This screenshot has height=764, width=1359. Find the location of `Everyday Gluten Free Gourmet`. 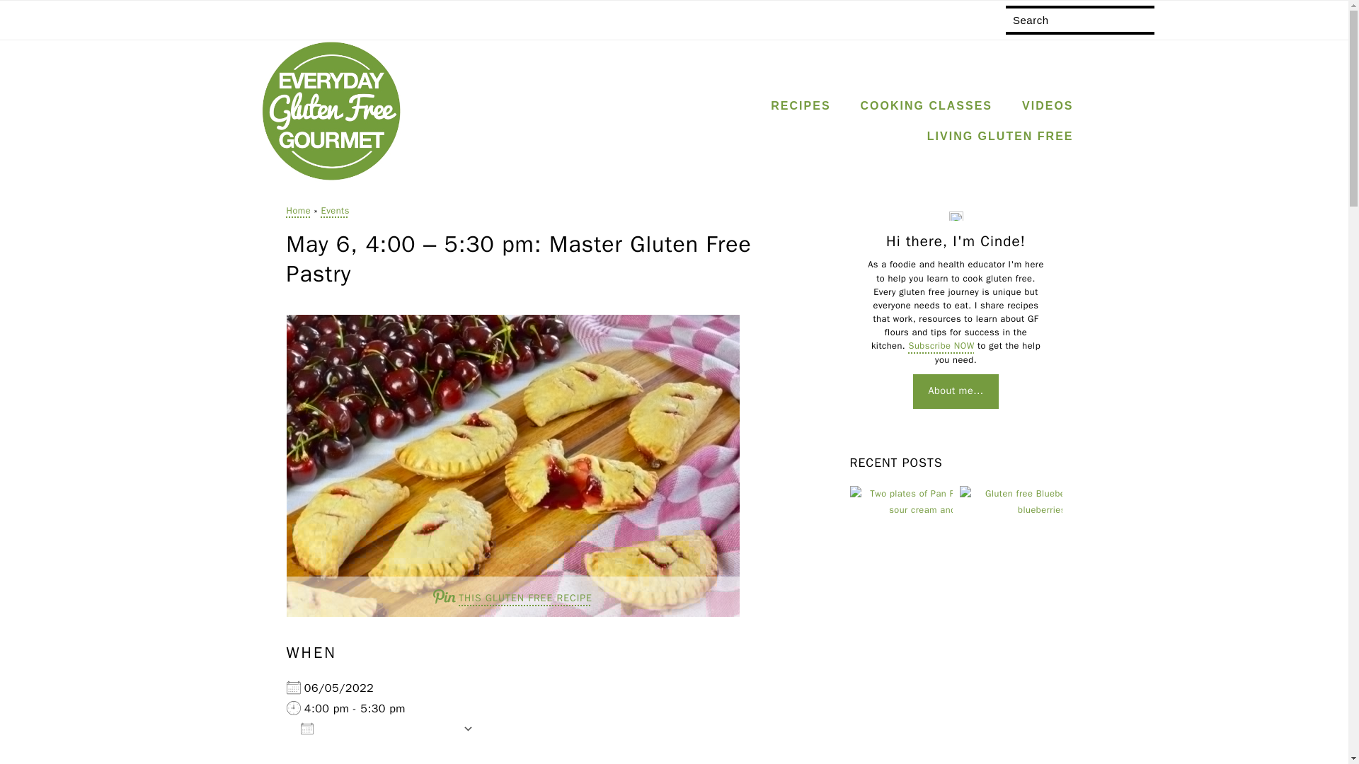

Everyday Gluten Free Gourmet is located at coordinates (331, 178).